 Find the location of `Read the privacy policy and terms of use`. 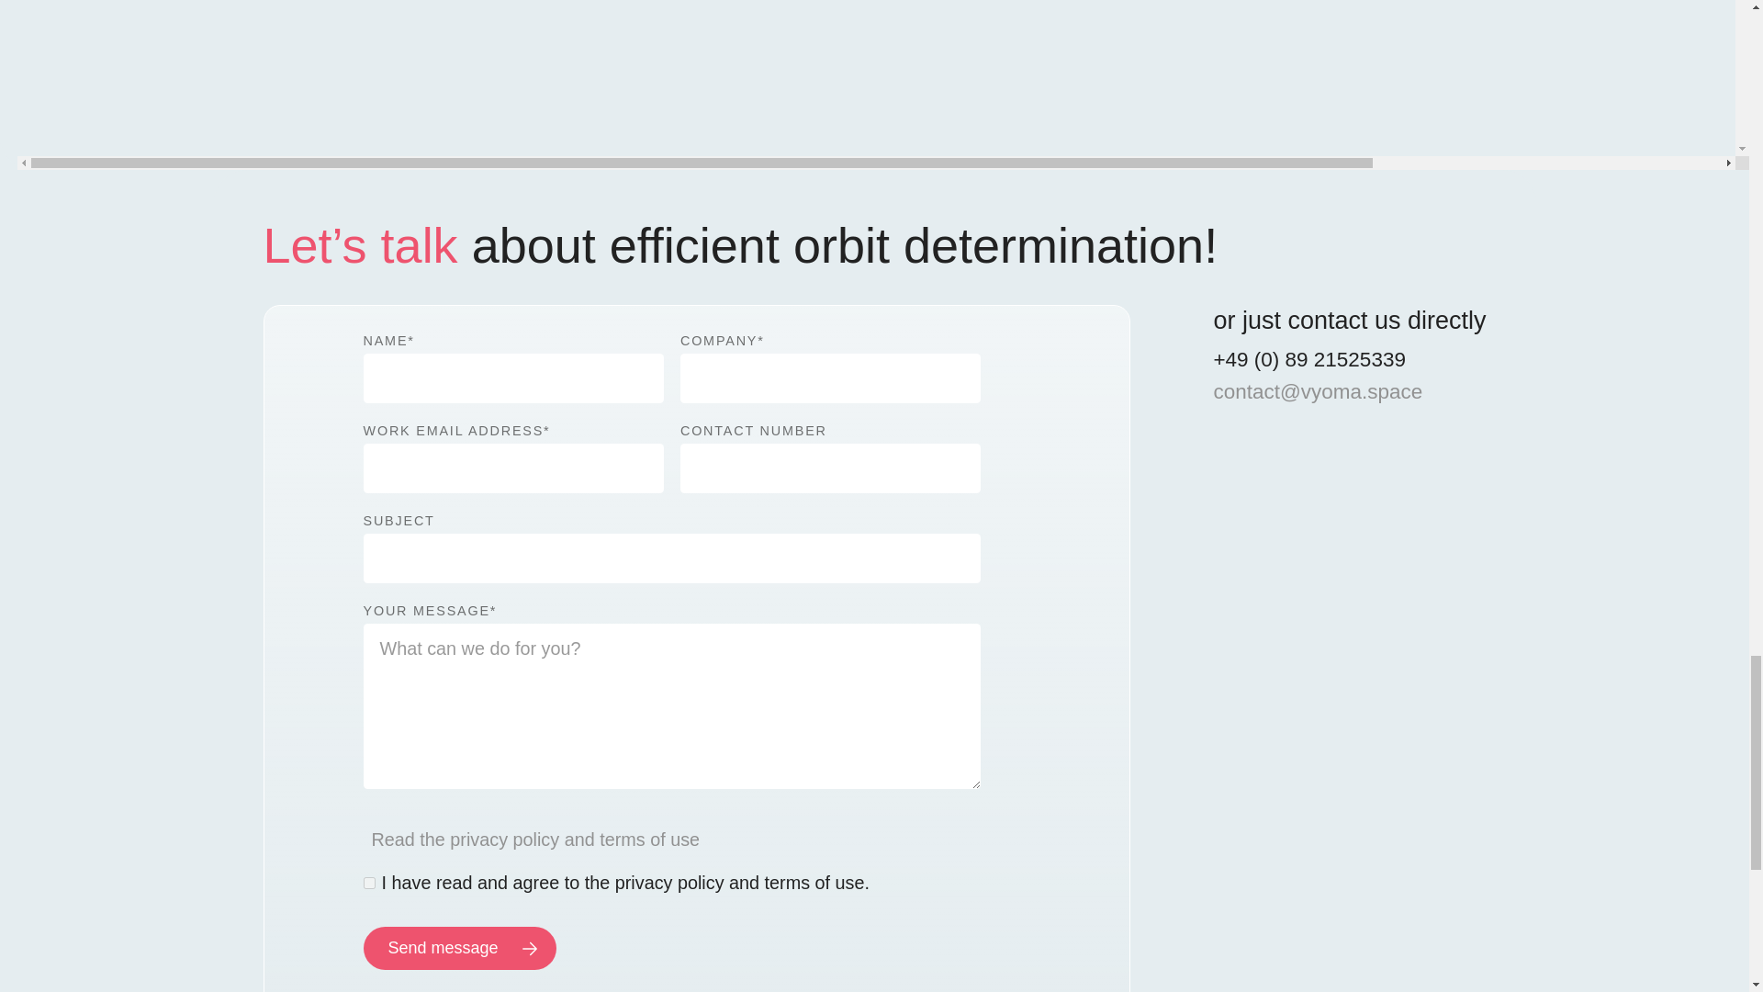

Read the privacy policy and terms of use is located at coordinates (534, 839).